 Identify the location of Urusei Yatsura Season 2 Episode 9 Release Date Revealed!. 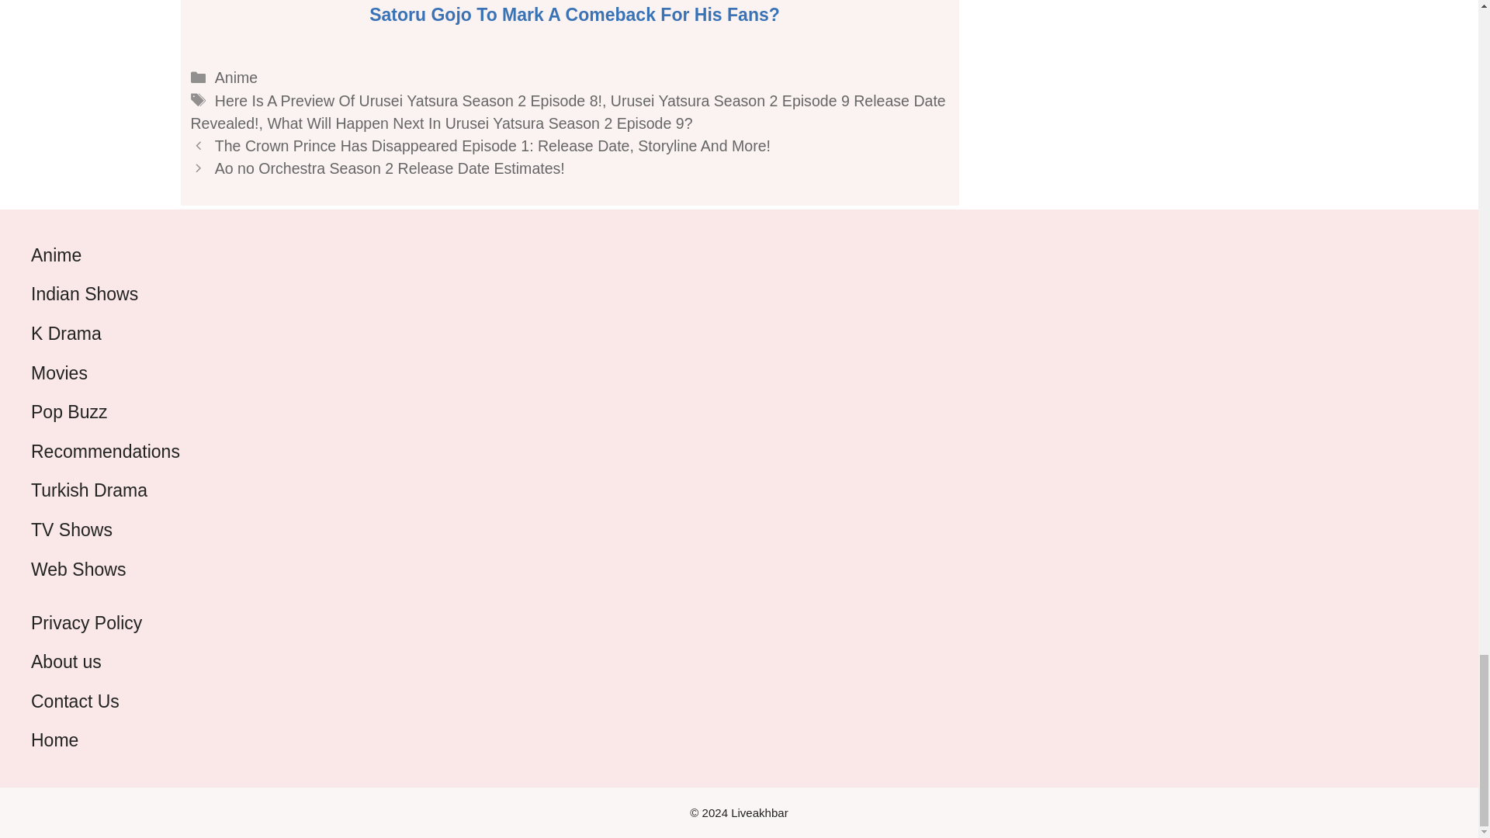
(568, 112).